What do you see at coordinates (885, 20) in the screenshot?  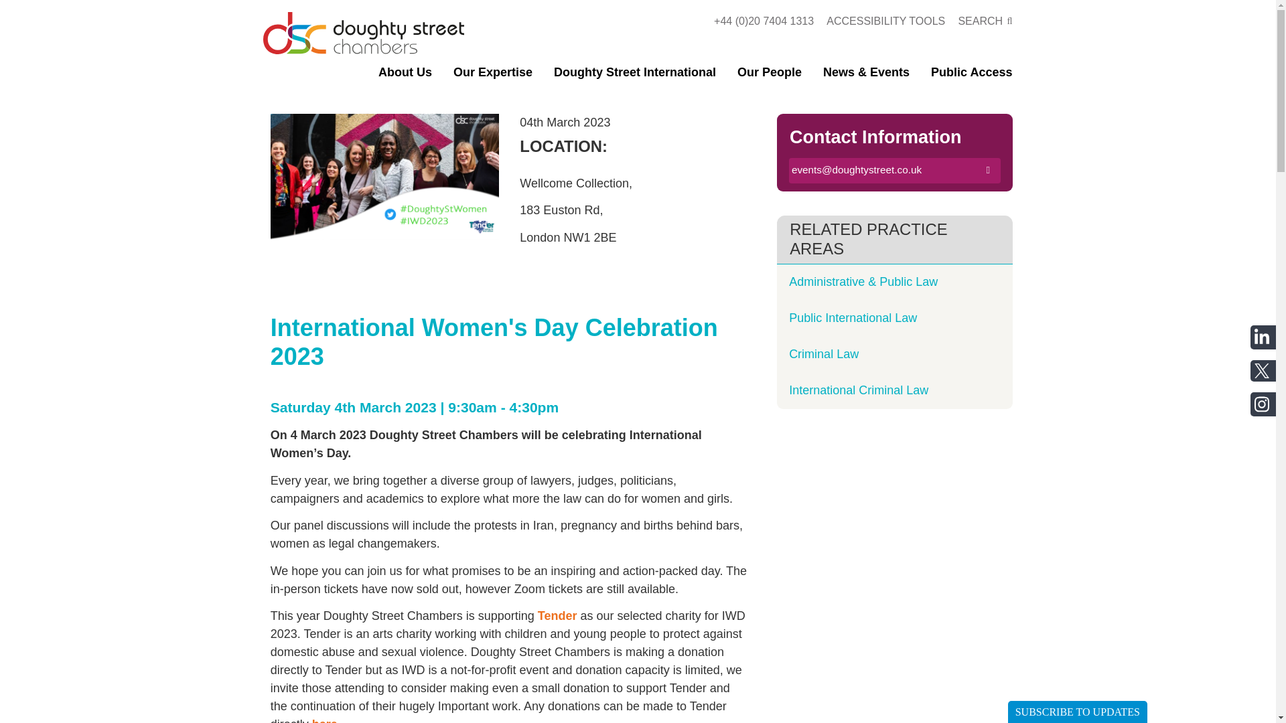 I see `ACCESSIBILITY TOOLS` at bounding box center [885, 20].